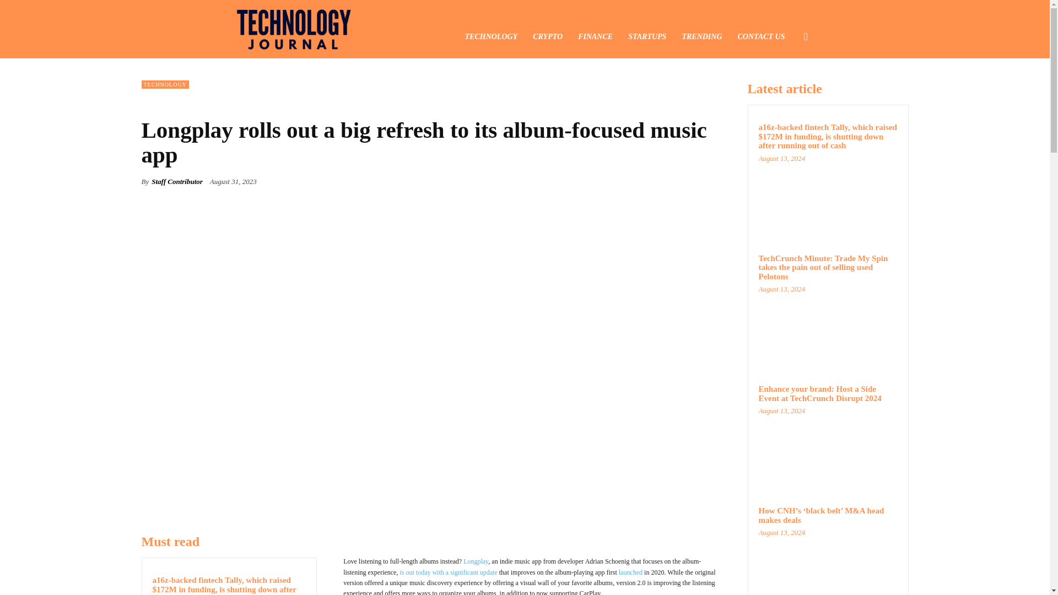  I want to click on CONTACT US, so click(761, 36).